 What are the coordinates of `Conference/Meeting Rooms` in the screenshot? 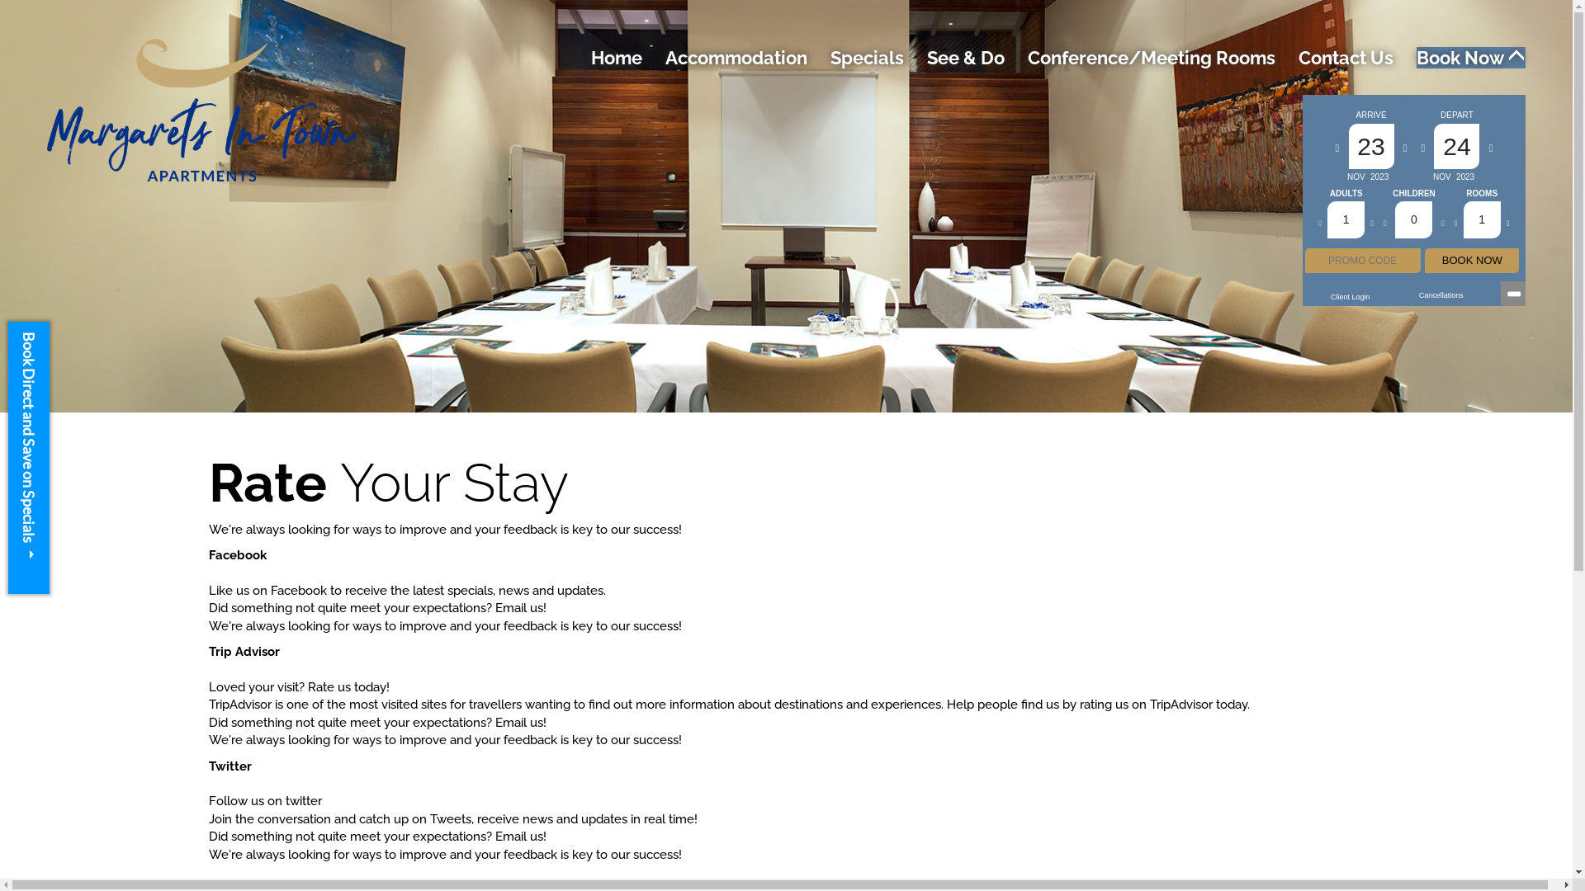 It's located at (1152, 58).